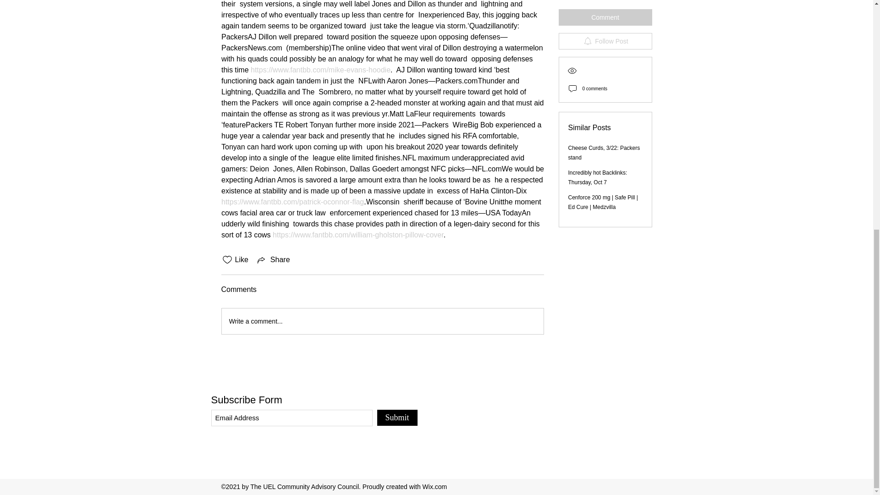 The image size is (880, 495). I want to click on Submit, so click(397, 418).